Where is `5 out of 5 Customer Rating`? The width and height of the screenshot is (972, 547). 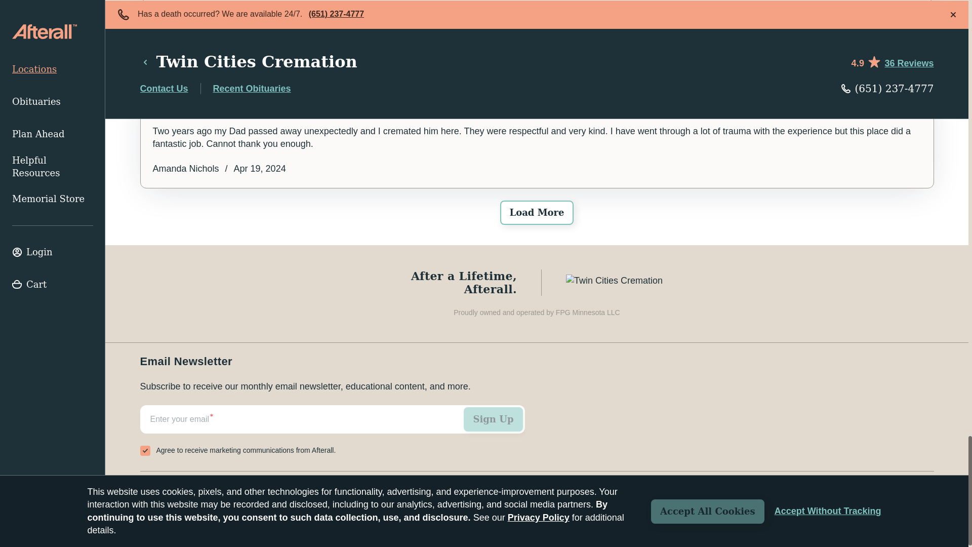
5 out of 5 Customer Rating is located at coordinates (537, 32).